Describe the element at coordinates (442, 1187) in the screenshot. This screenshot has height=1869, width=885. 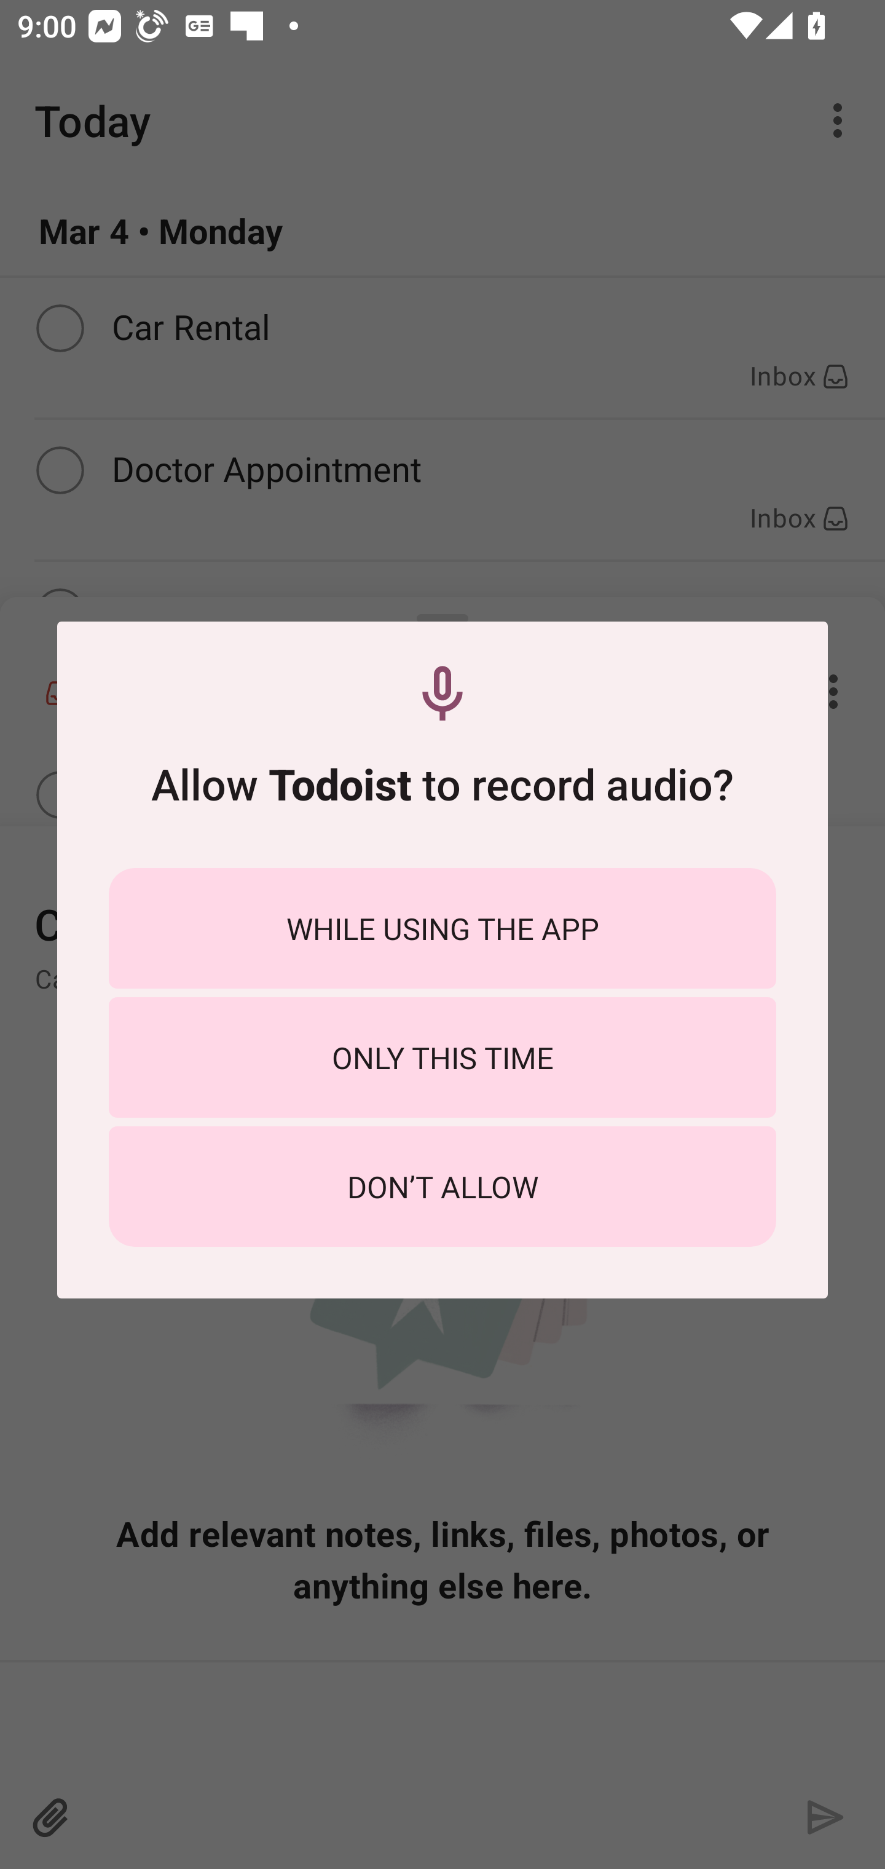
I see `DON’T ALLOW` at that location.